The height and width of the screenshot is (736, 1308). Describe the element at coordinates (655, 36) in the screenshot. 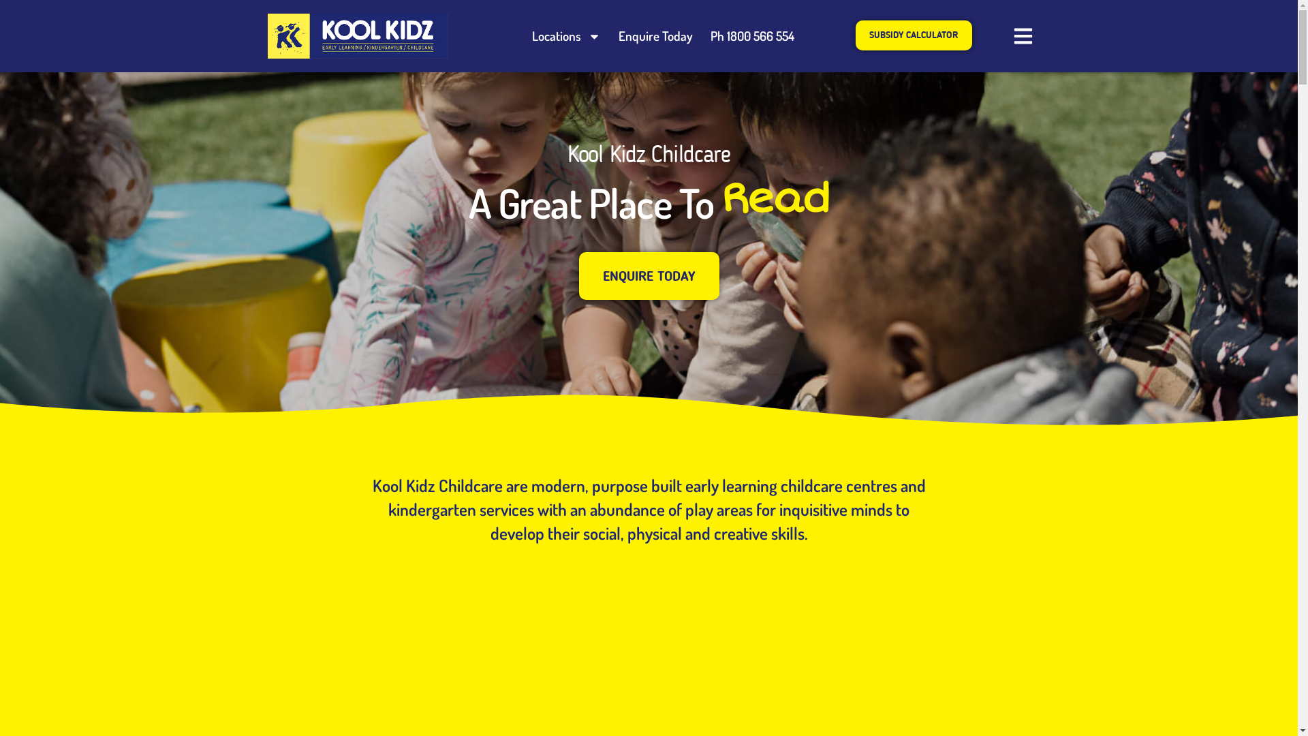

I see `Enquire Today` at that location.